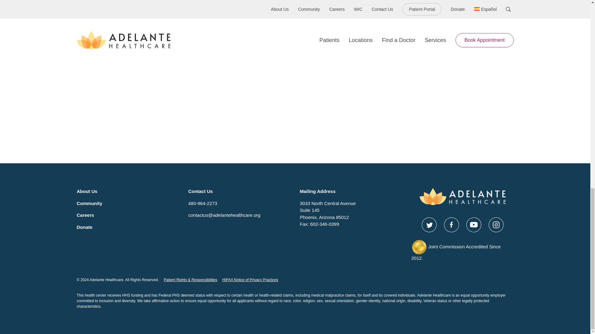 This screenshot has width=595, height=334. What do you see at coordinates (496, 225) in the screenshot?
I see `Instagram` at bounding box center [496, 225].